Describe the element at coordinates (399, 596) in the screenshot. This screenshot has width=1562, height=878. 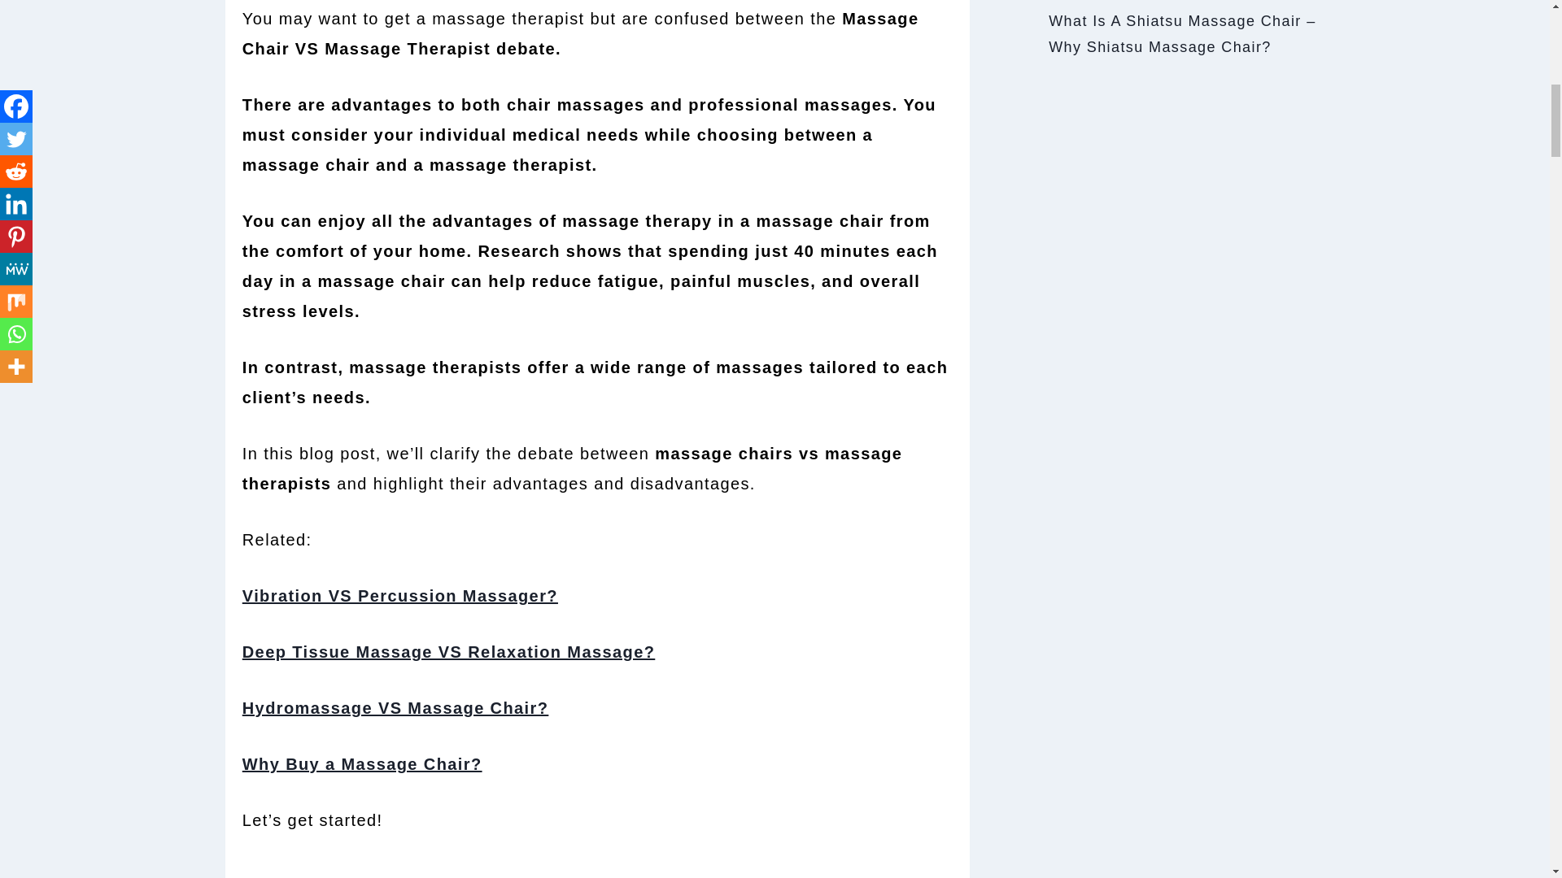
I see `Vibration VS Percussion Massager?` at that location.